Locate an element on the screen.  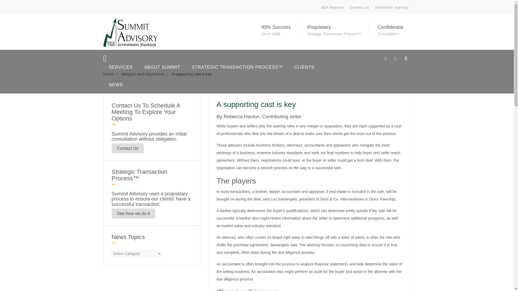
SERVICES is located at coordinates (120, 67).